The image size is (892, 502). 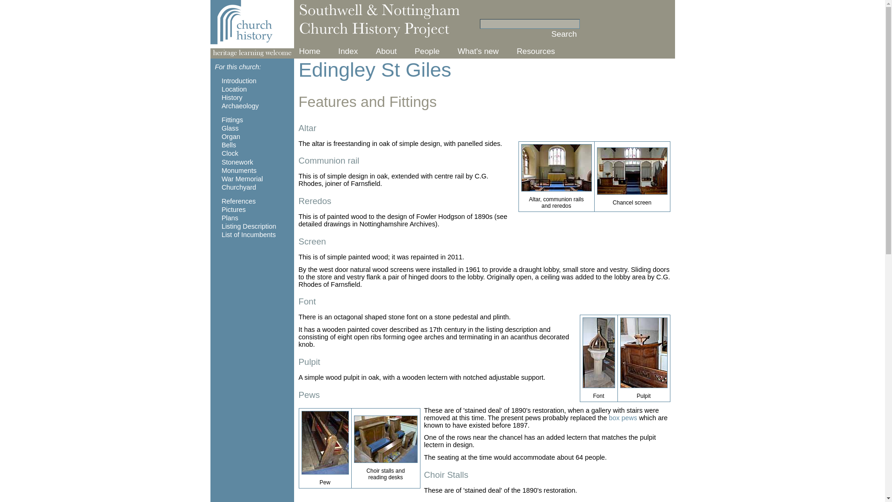 What do you see at coordinates (239, 201) in the screenshot?
I see `References` at bounding box center [239, 201].